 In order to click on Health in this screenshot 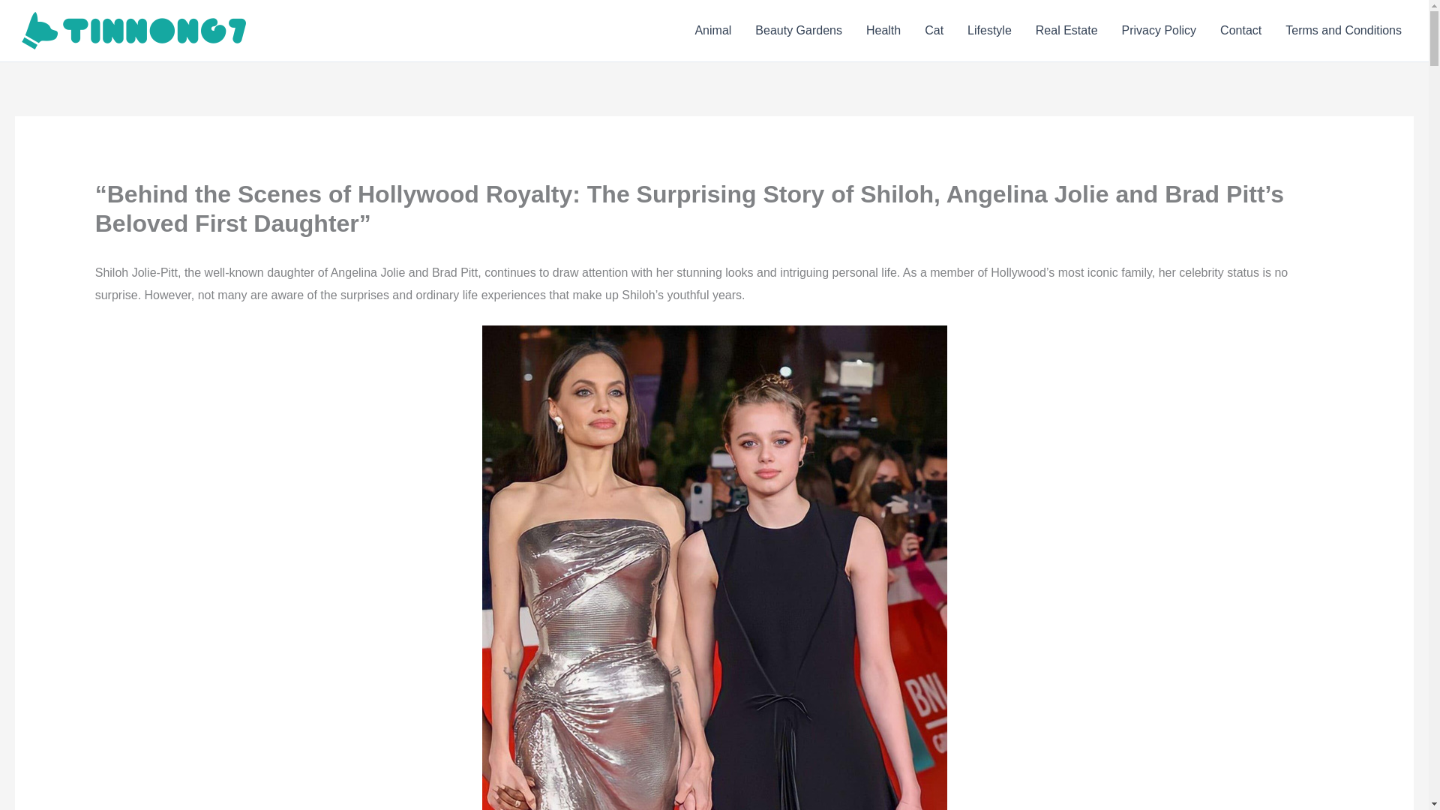, I will do `click(883, 31)`.